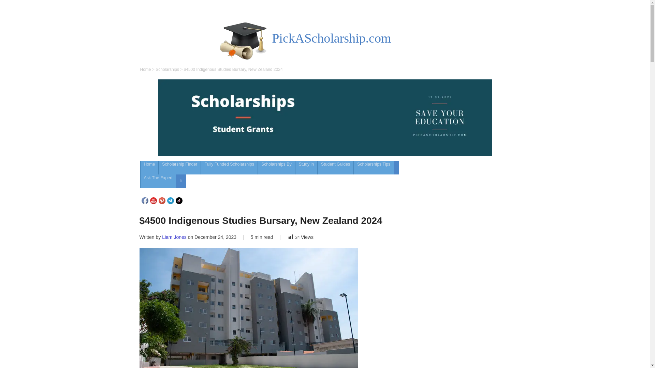 The height and width of the screenshot is (368, 655). Describe the element at coordinates (145, 200) in the screenshot. I see `Facebook` at that location.